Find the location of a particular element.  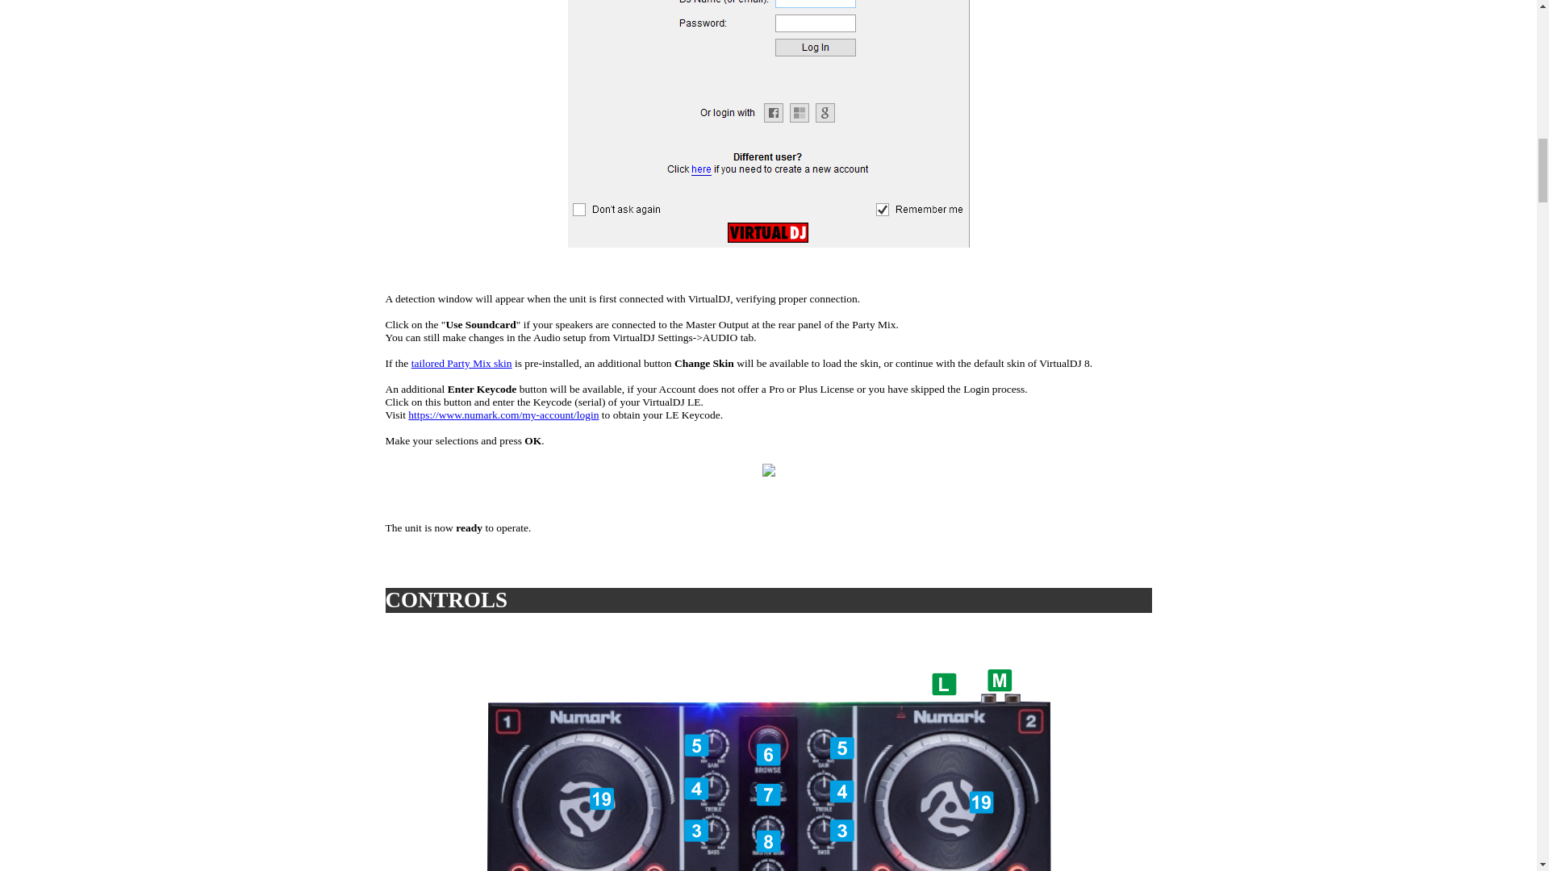

tailored Party Mix skin is located at coordinates (461, 363).